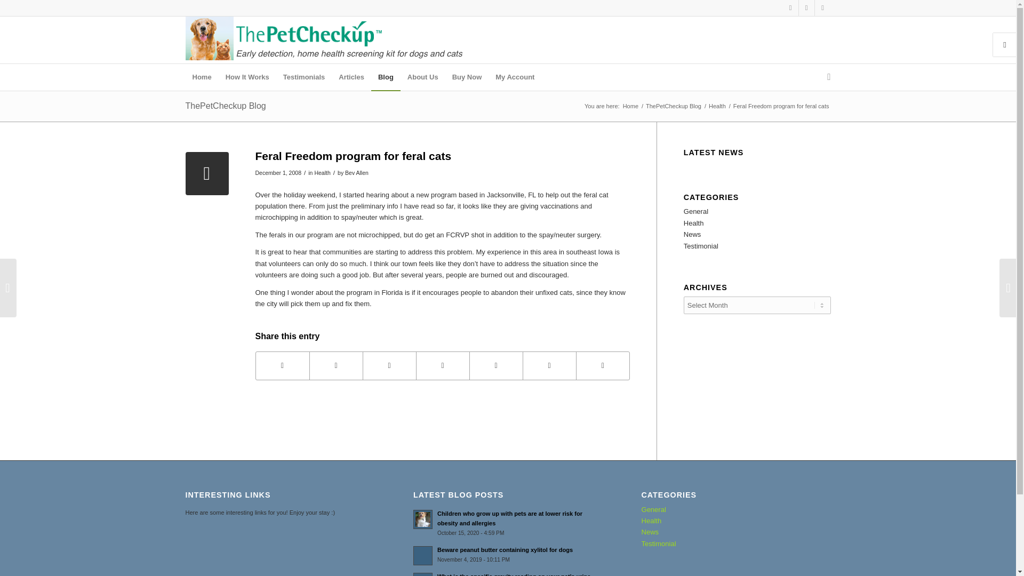  Describe the element at coordinates (247, 77) in the screenshot. I see `How It Works` at that location.